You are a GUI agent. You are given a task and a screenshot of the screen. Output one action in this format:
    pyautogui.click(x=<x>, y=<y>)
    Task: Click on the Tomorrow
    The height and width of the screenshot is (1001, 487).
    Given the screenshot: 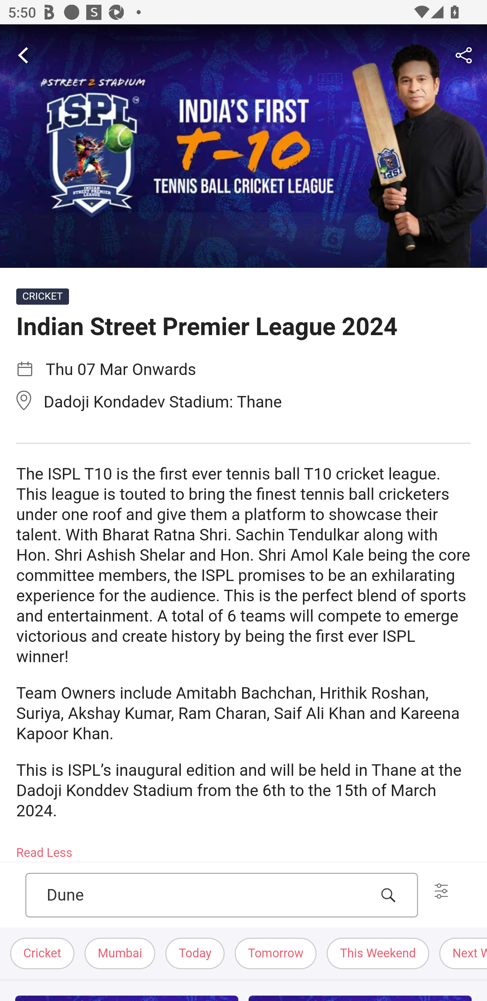 What is the action you would take?
    pyautogui.click(x=276, y=953)
    